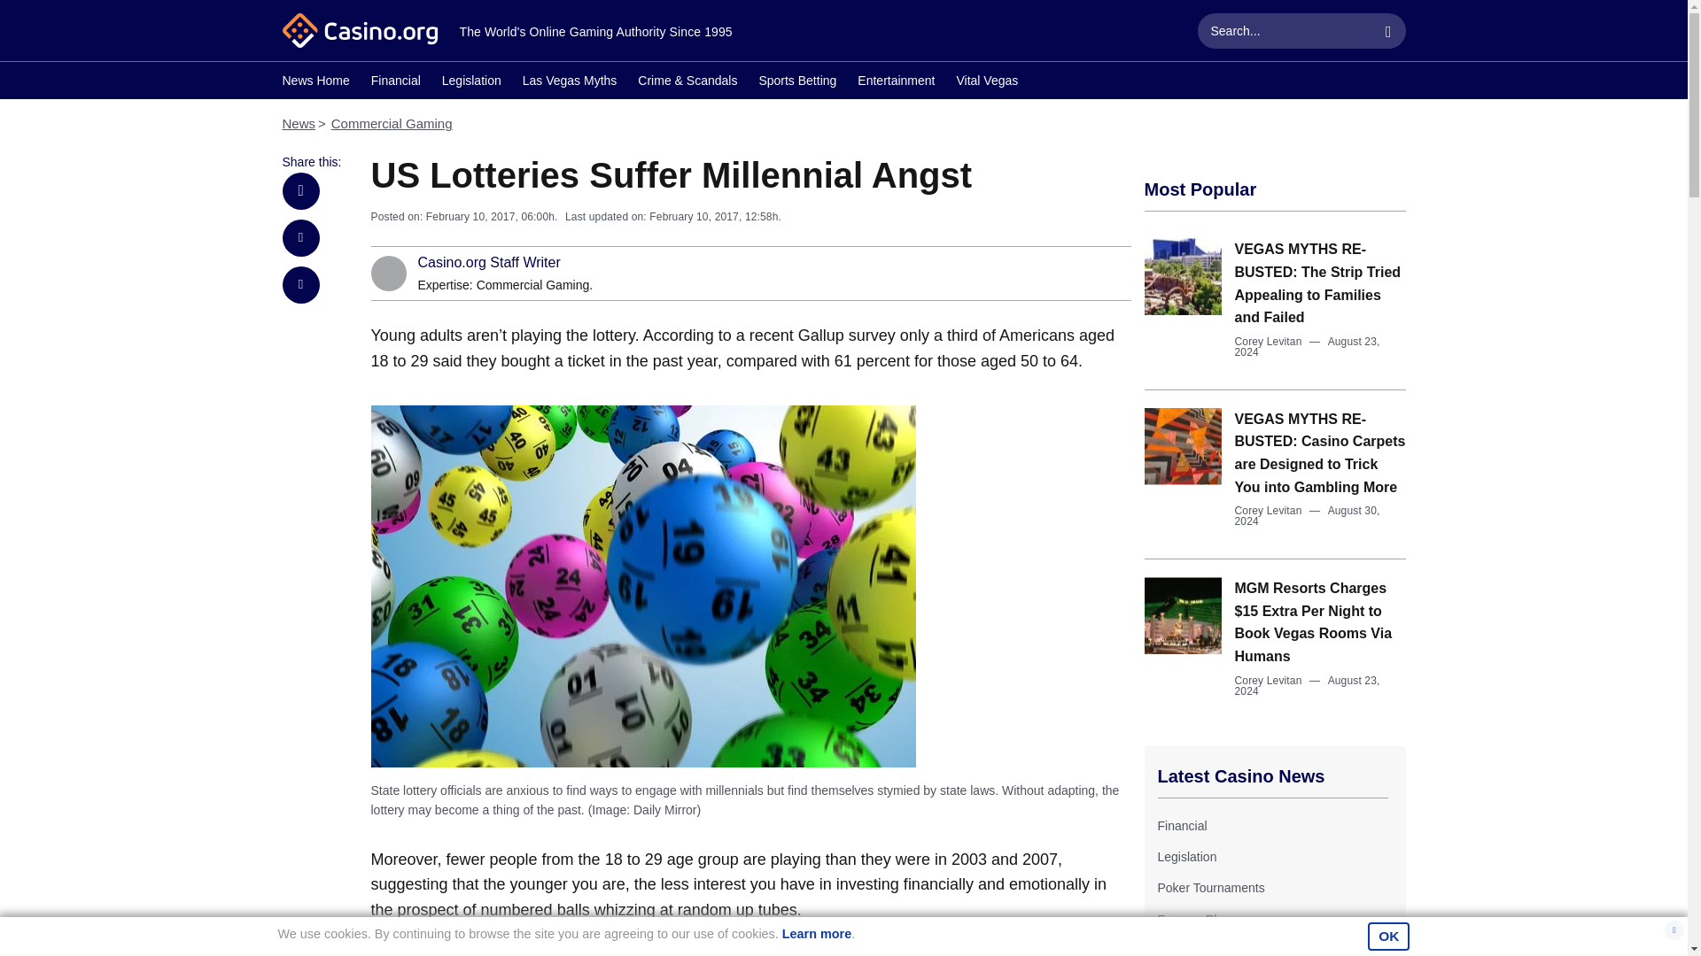 This screenshot has width=1701, height=956. I want to click on Las Vegas Myths, so click(569, 82).